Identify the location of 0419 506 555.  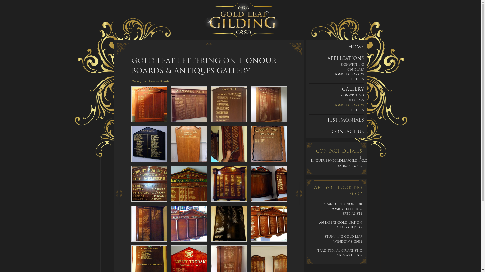
(353, 166).